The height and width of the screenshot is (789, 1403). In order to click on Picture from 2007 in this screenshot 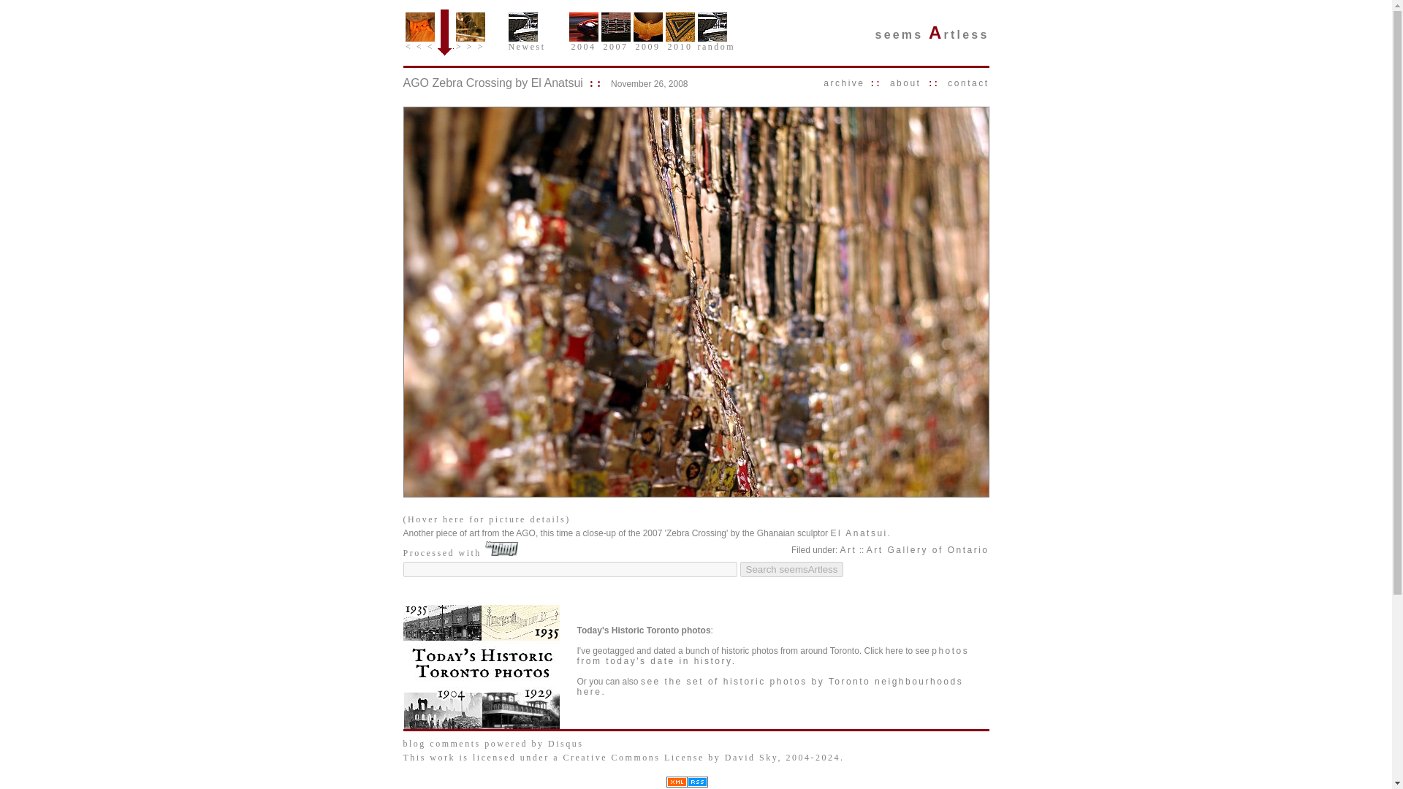, I will do `click(615, 27)`.